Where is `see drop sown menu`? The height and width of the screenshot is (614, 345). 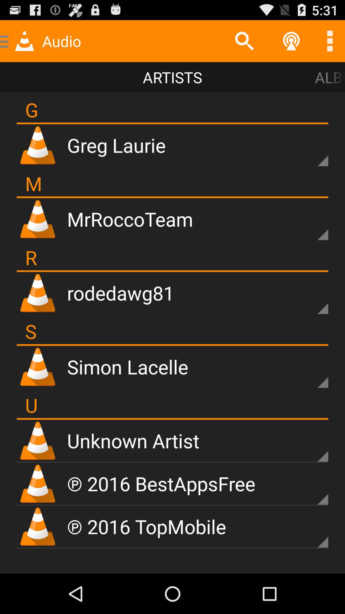
see drop sown menu is located at coordinates (312, 531).